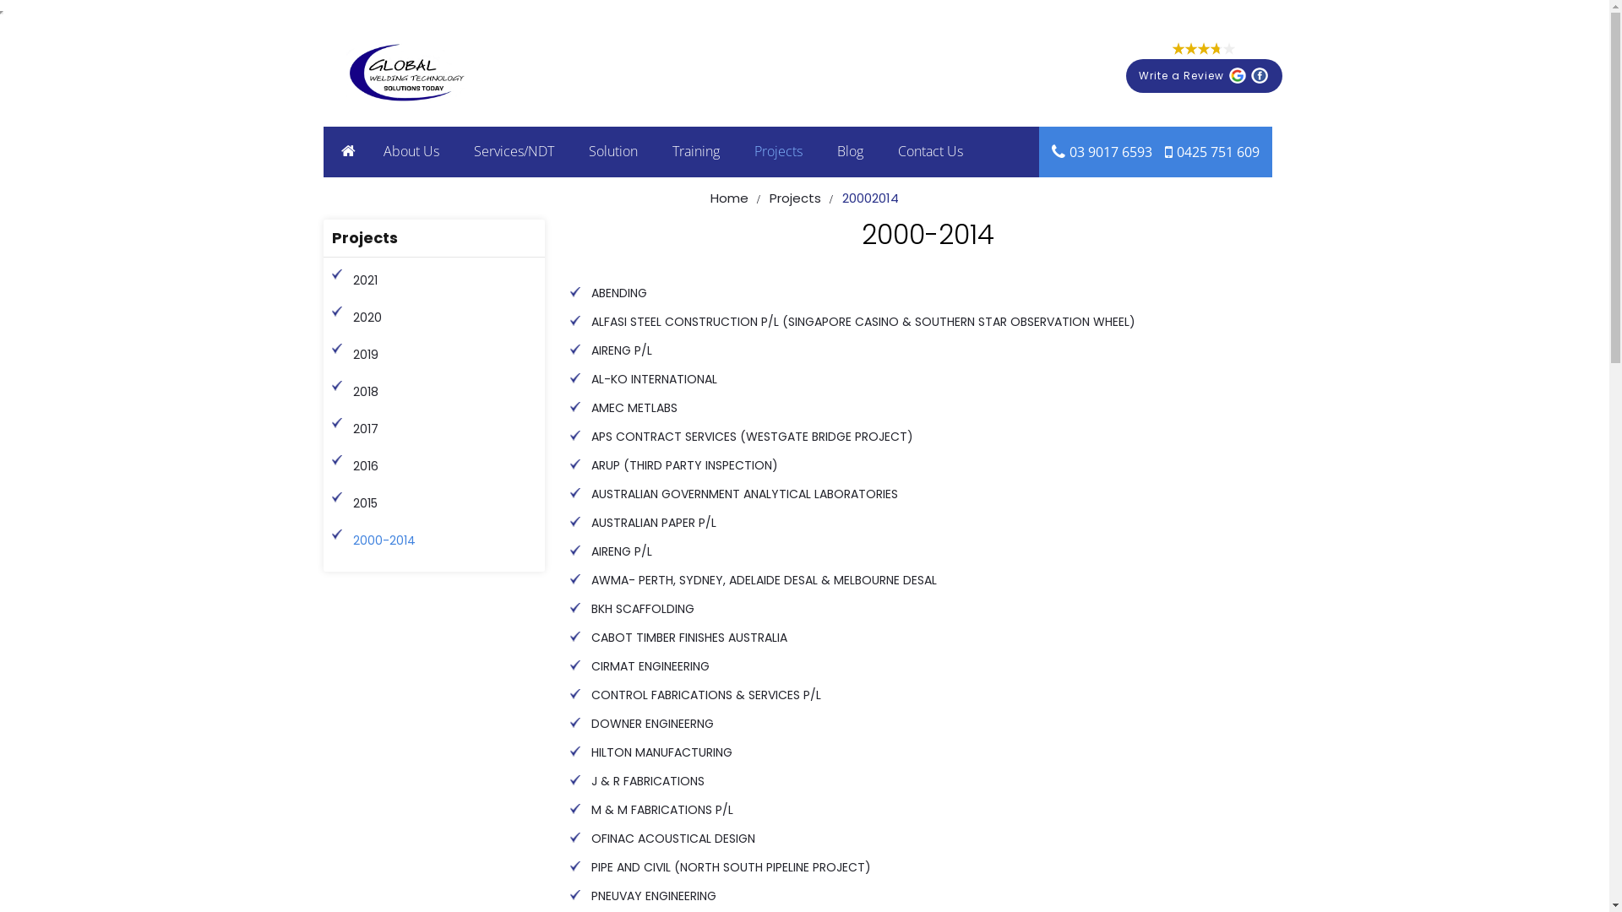 This screenshot has height=912, width=1622. I want to click on Write a Review, so click(1203, 76).